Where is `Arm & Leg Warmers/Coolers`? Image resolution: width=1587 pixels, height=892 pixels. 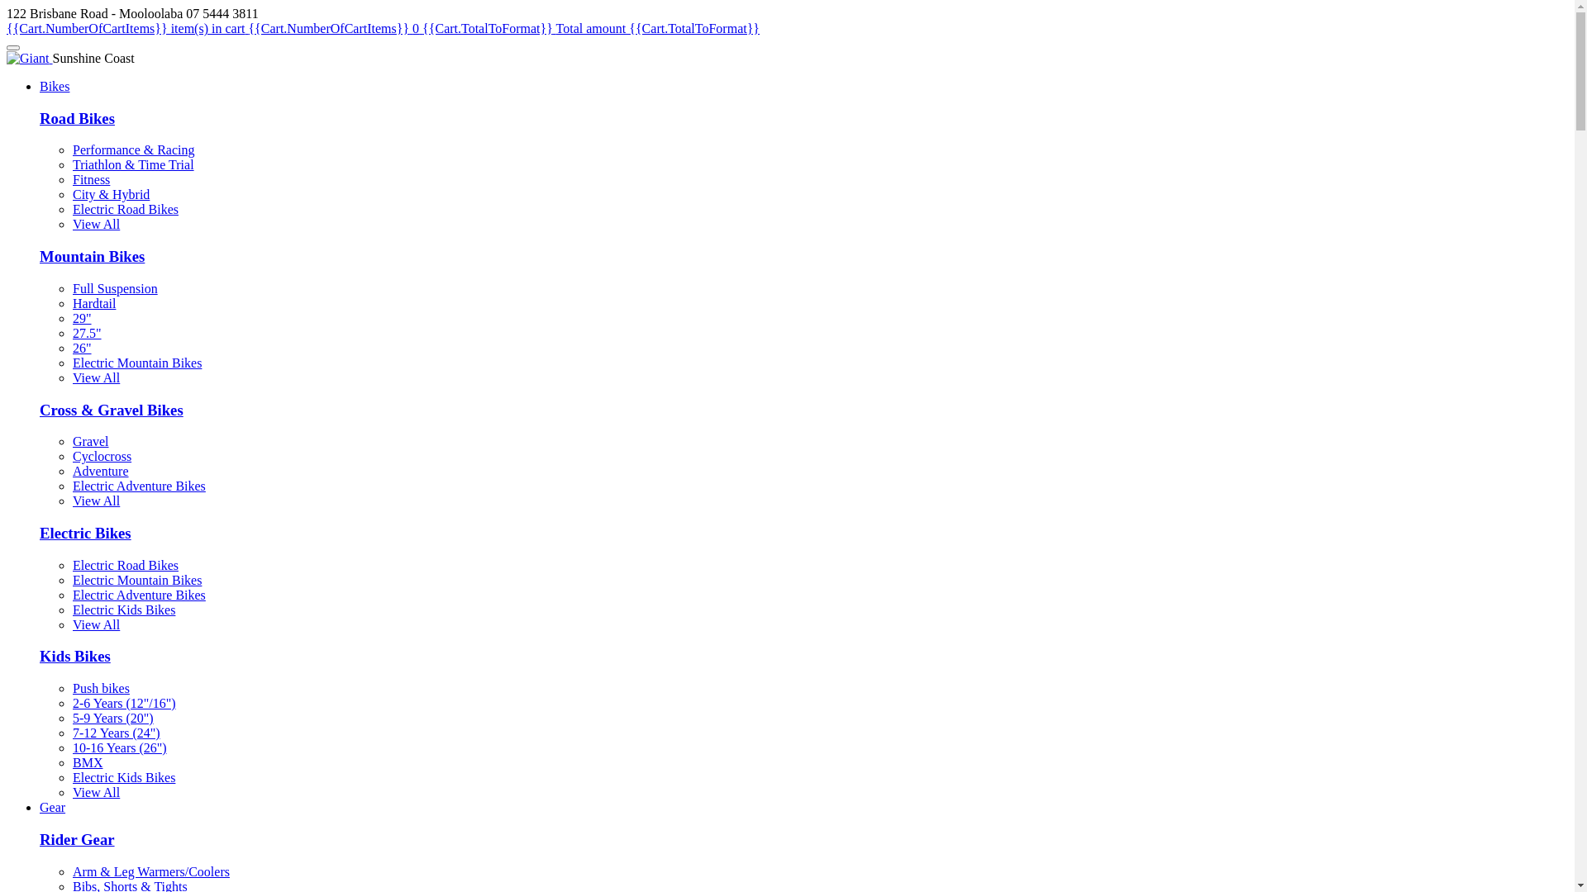 Arm & Leg Warmers/Coolers is located at coordinates (151, 872).